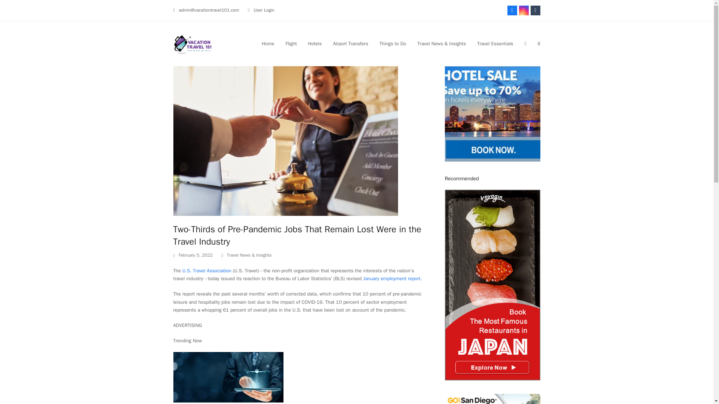 The width and height of the screenshot is (719, 404). I want to click on Hotels, so click(315, 43).